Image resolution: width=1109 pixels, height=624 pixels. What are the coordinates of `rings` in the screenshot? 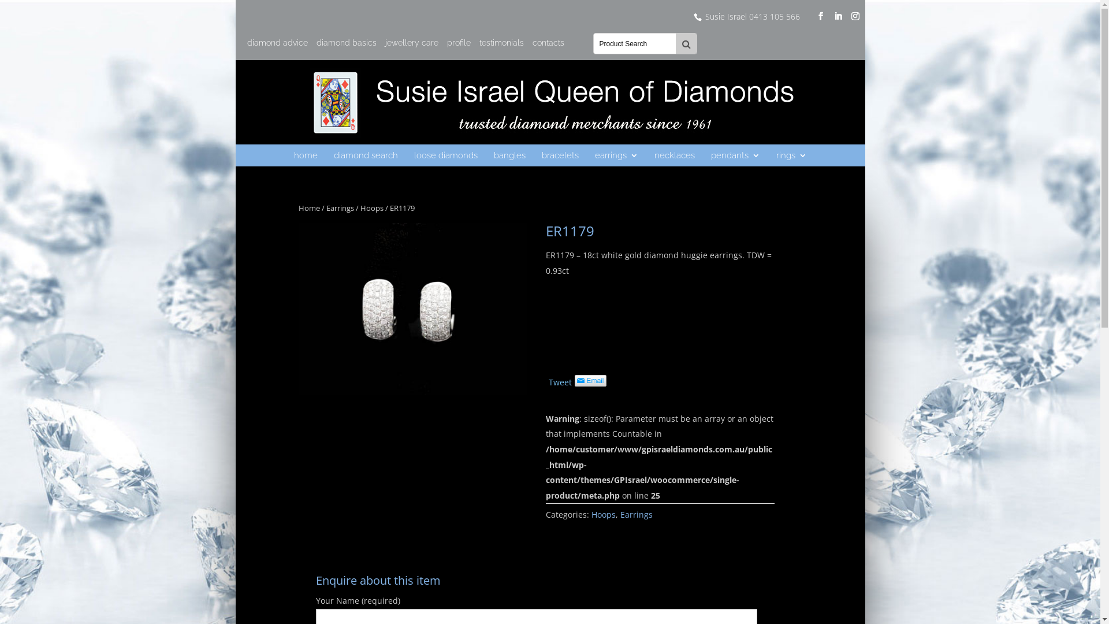 It's located at (791, 155).